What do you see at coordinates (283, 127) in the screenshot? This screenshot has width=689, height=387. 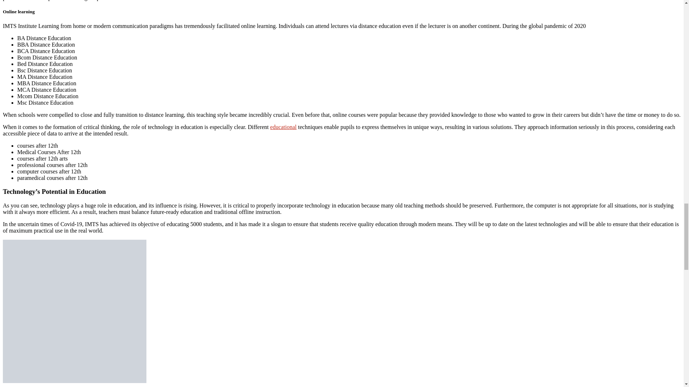 I see `educational` at bounding box center [283, 127].